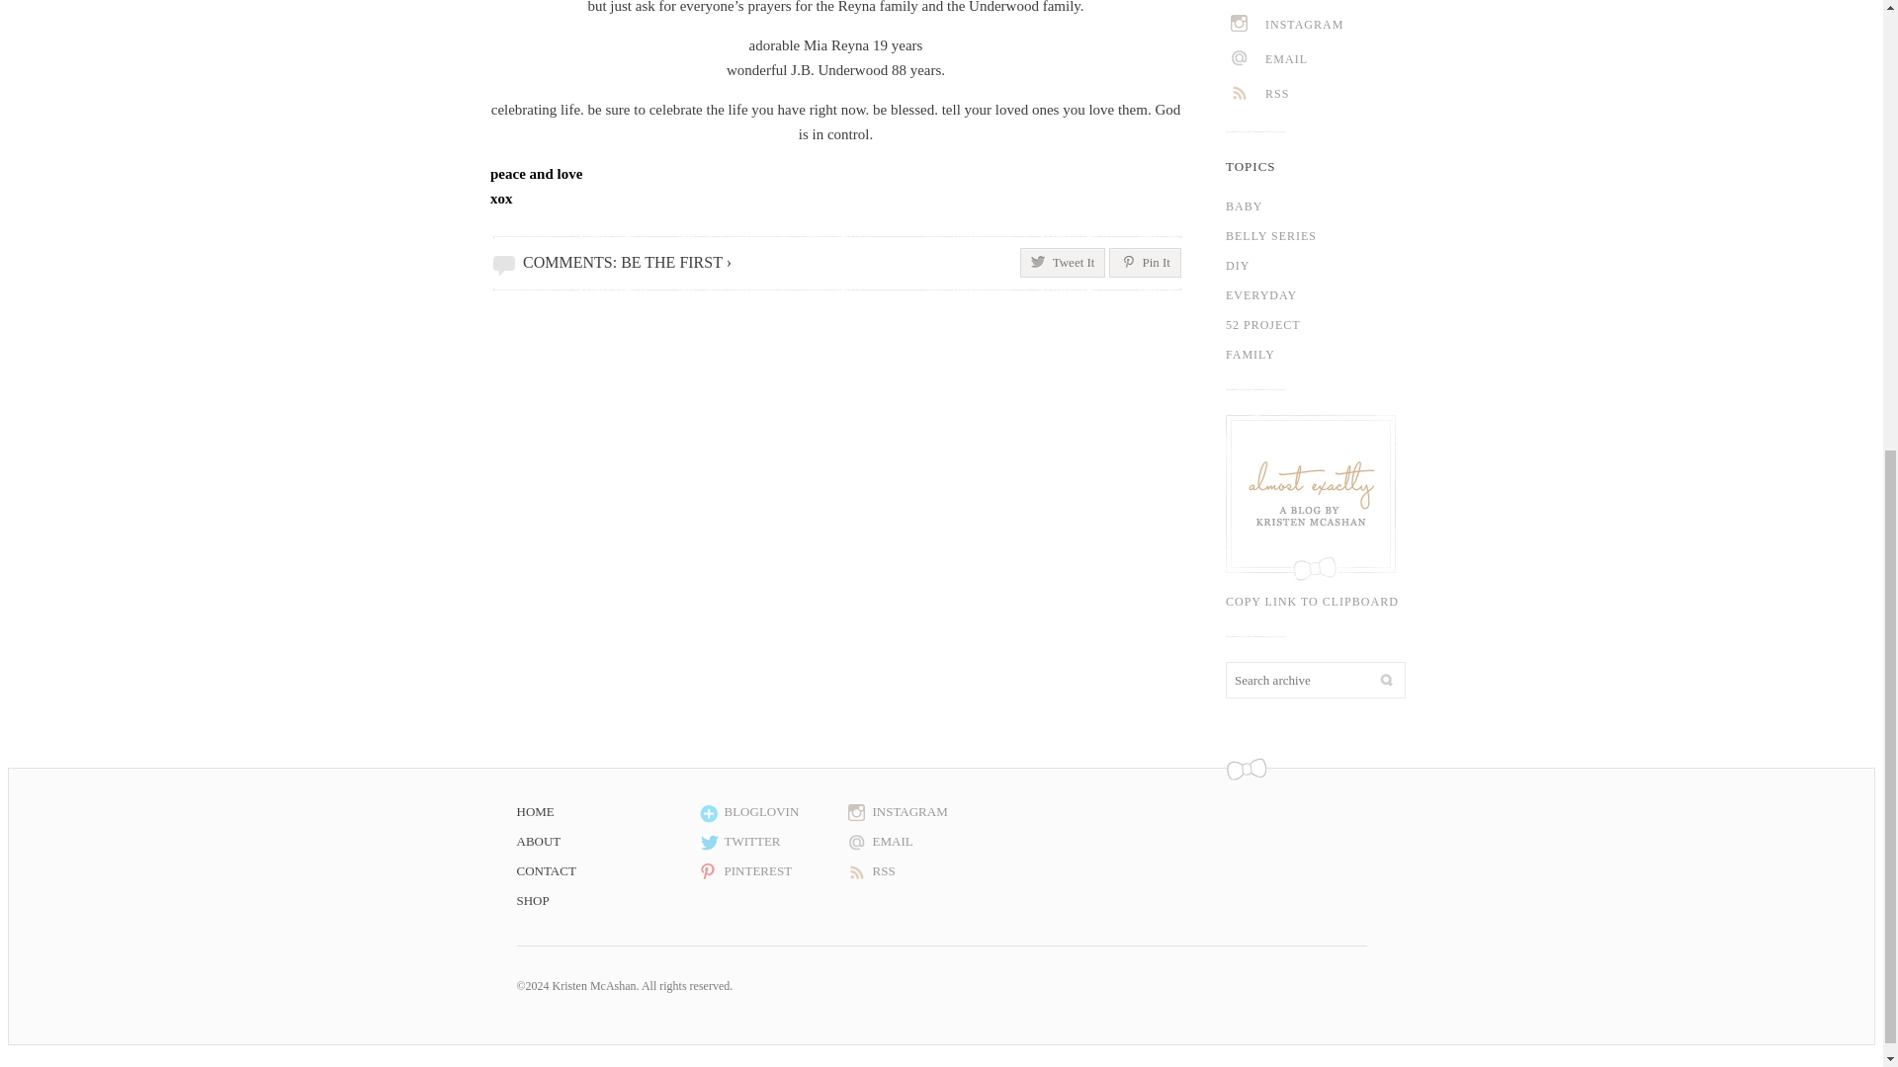  Describe the element at coordinates (916, 812) in the screenshot. I see `INSTAGRAM` at that location.